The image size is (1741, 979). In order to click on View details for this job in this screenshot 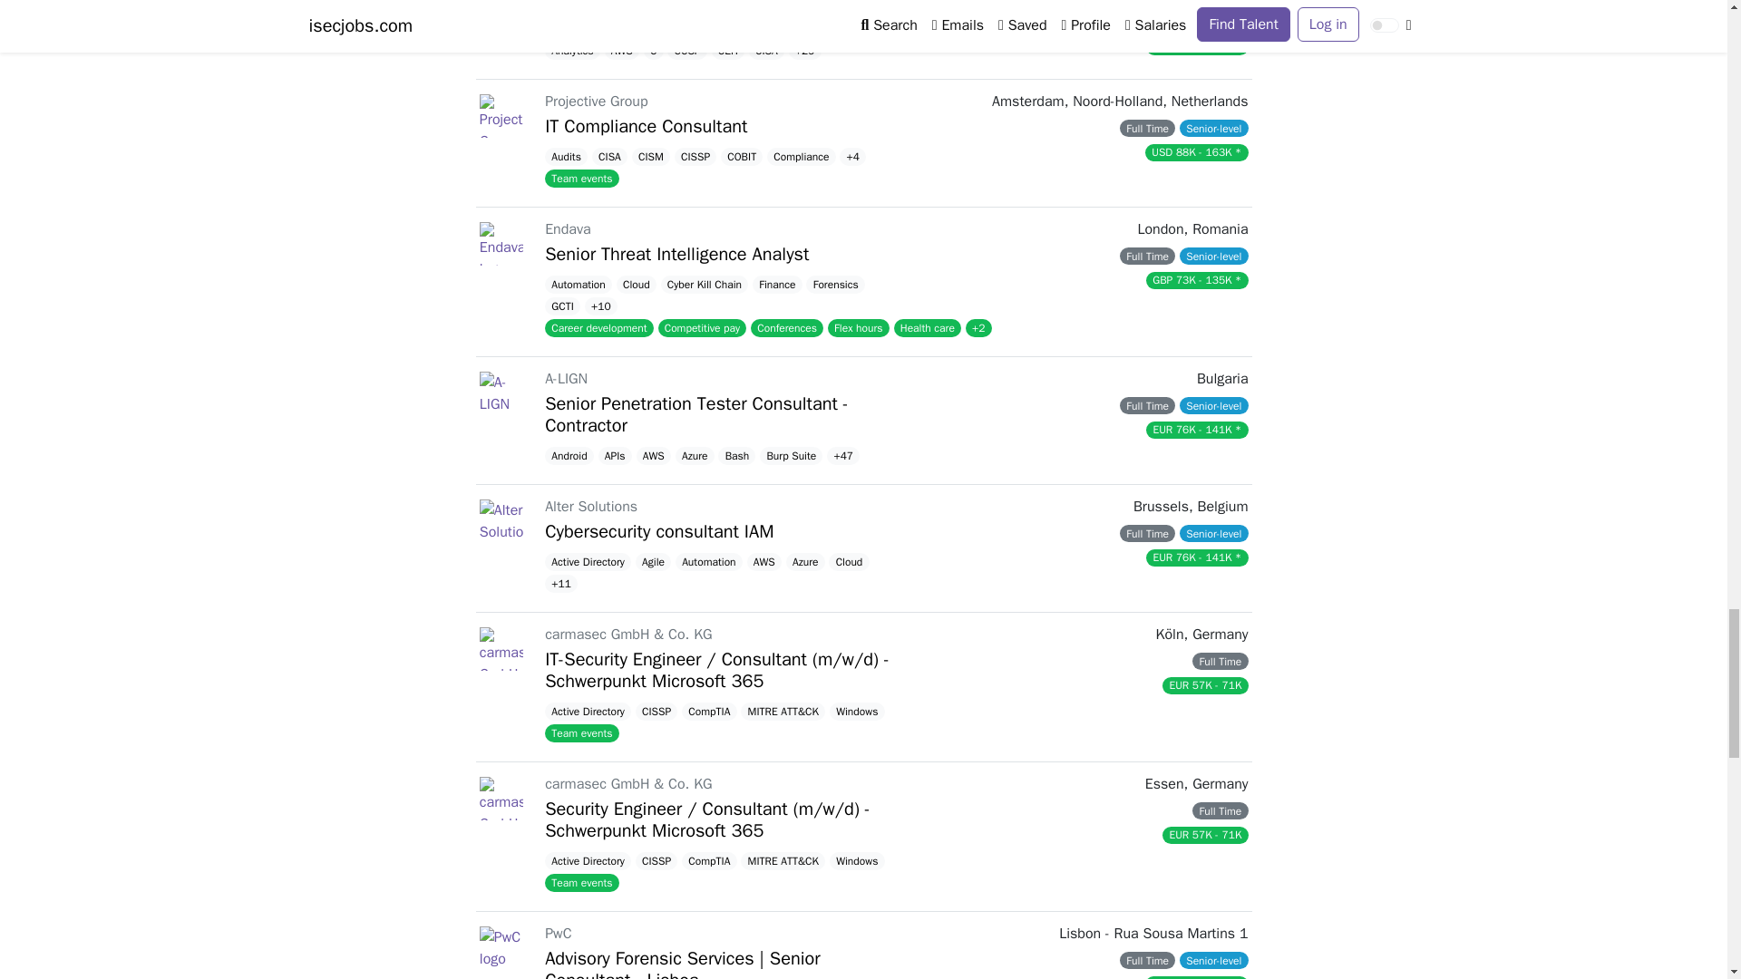, I will do `click(896, 38)`.